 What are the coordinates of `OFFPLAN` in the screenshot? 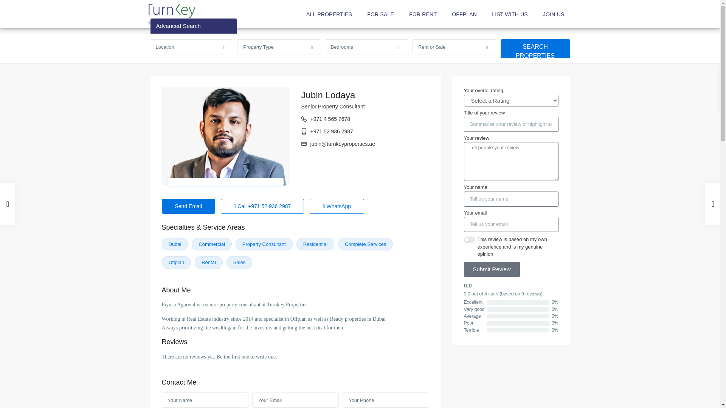 It's located at (464, 14).